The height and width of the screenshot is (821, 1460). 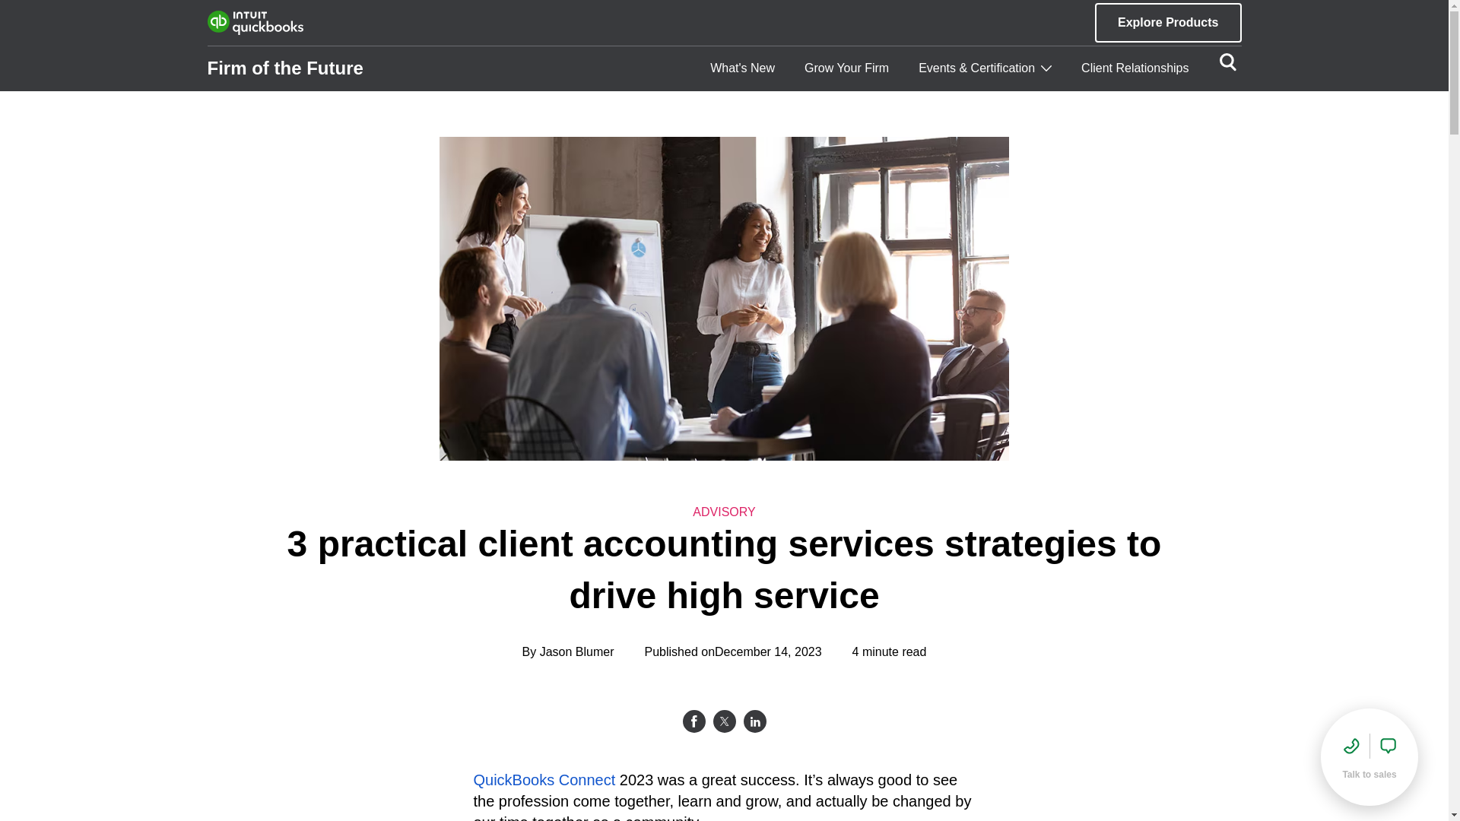 I want to click on Share on Twitter, so click(x=724, y=721).